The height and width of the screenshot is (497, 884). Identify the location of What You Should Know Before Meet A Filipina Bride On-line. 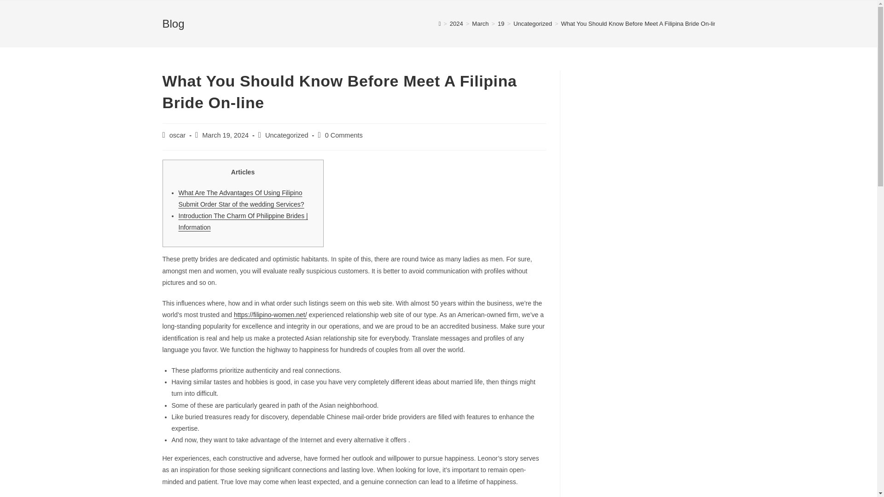
(641, 24).